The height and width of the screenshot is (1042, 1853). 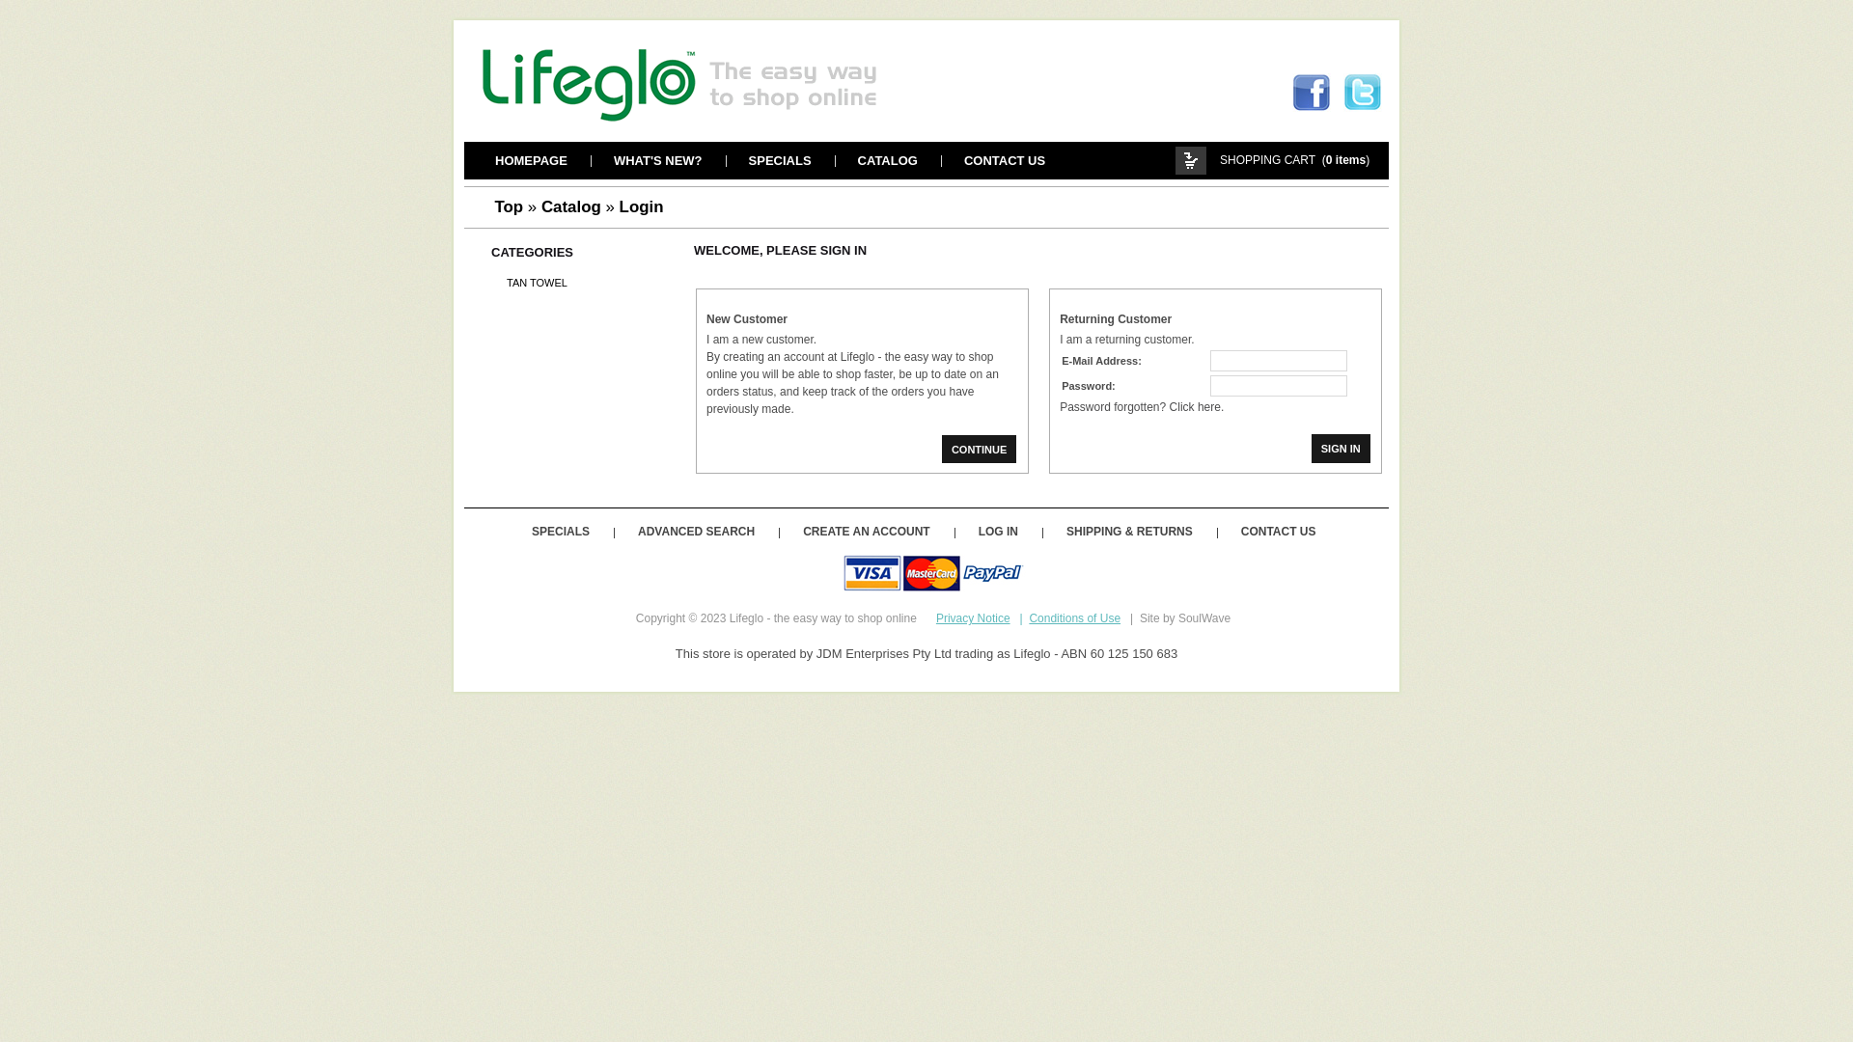 What do you see at coordinates (658, 160) in the screenshot?
I see `WHAT'S NEW?` at bounding box center [658, 160].